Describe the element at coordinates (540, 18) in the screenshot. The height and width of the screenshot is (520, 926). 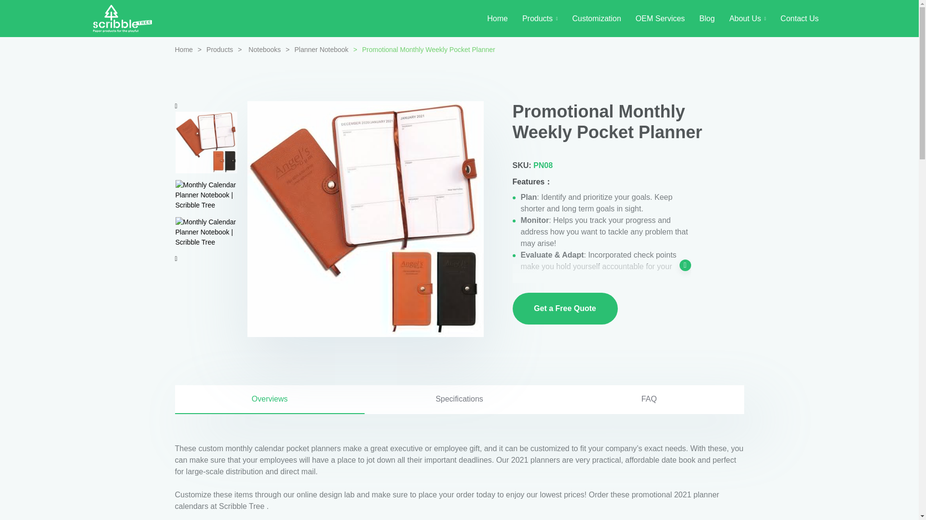
I see `Products` at that location.